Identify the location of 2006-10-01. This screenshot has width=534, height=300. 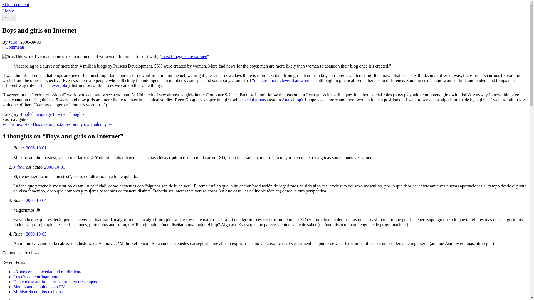
(36, 148).